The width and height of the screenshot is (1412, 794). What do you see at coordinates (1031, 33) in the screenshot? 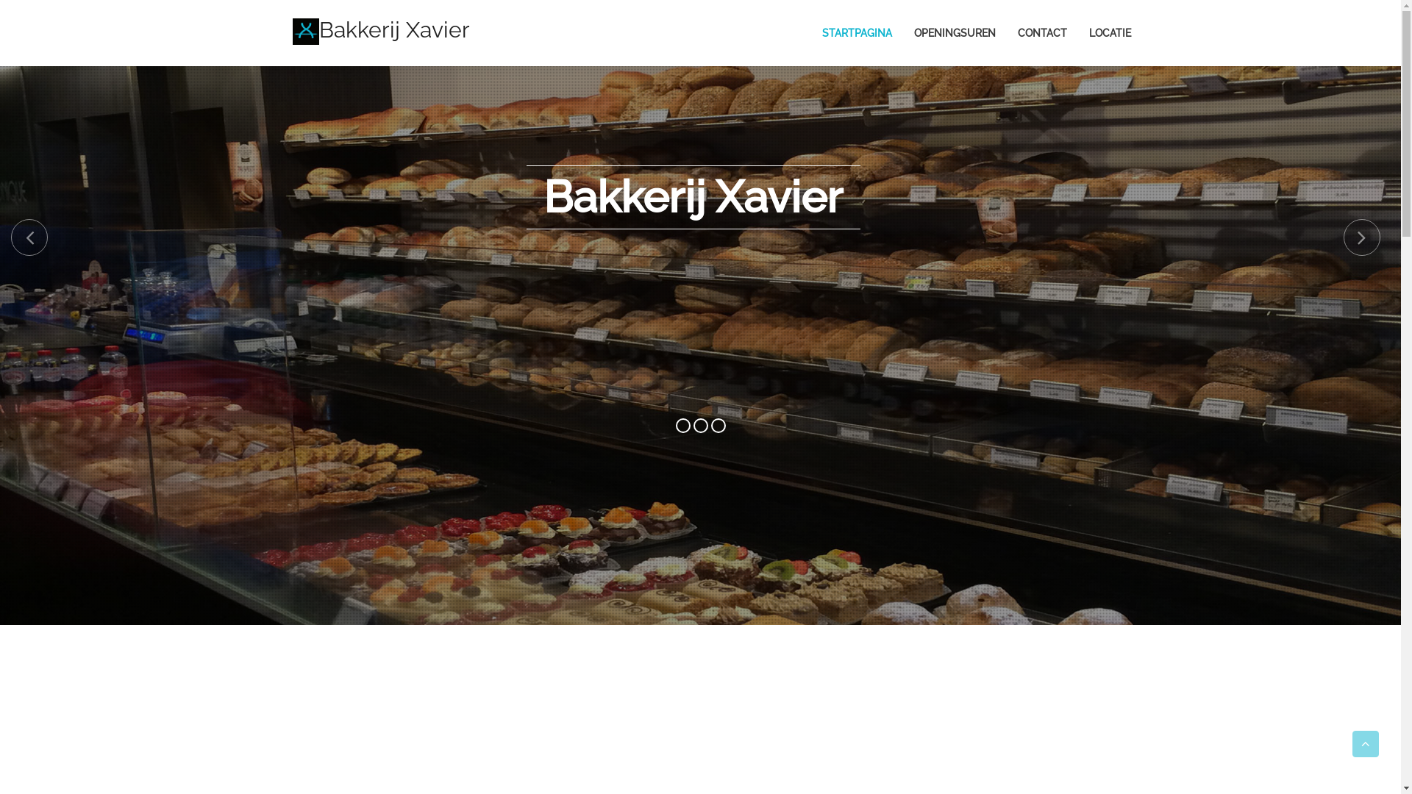
I see `CONTACT` at bounding box center [1031, 33].